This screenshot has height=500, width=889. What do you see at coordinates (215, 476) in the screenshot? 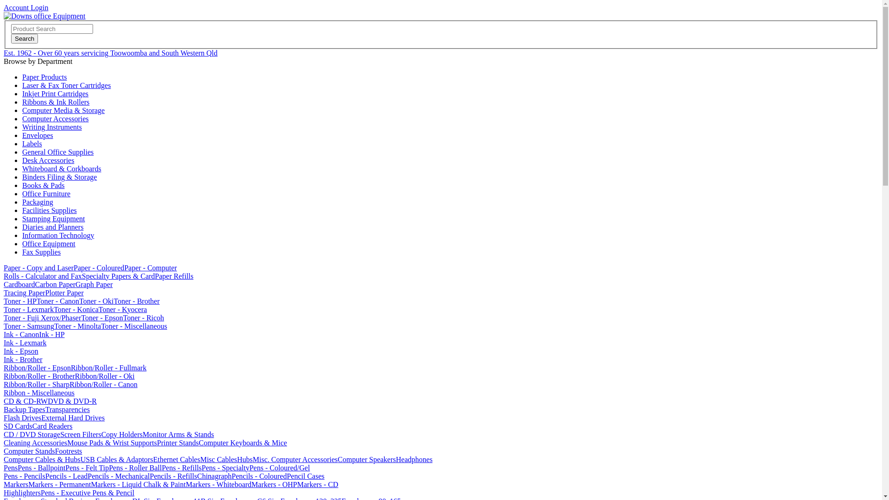
I see `Chinagraph` at bounding box center [215, 476].